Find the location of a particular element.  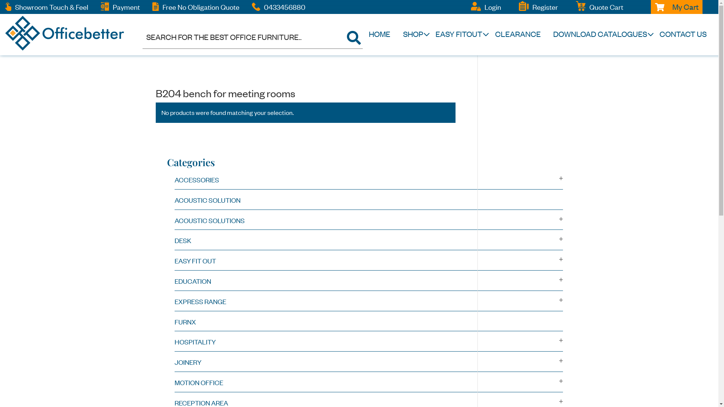

EDUCATION is located at coordinates (192, 281).